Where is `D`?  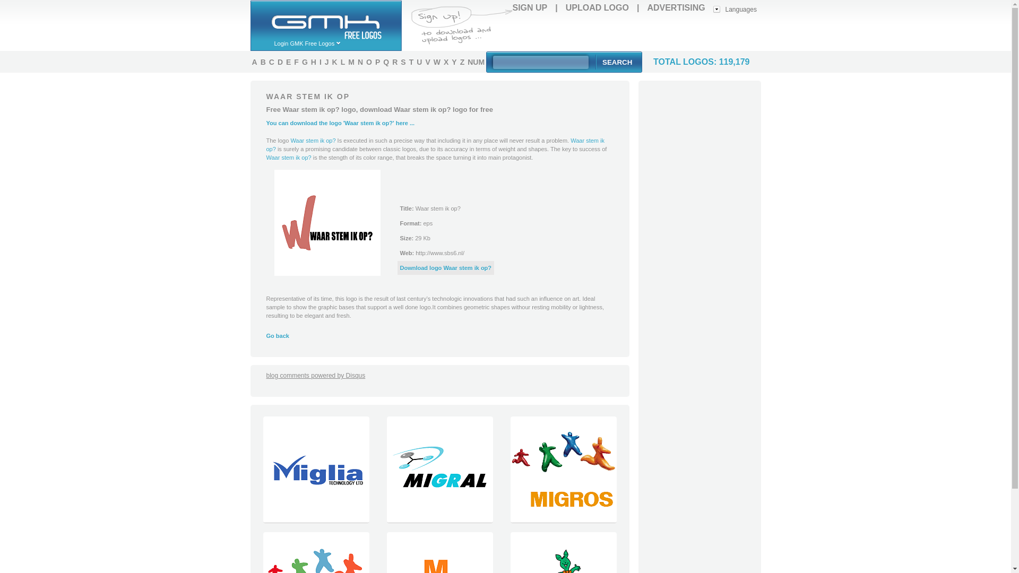
D is located at coordinates (280, 62).